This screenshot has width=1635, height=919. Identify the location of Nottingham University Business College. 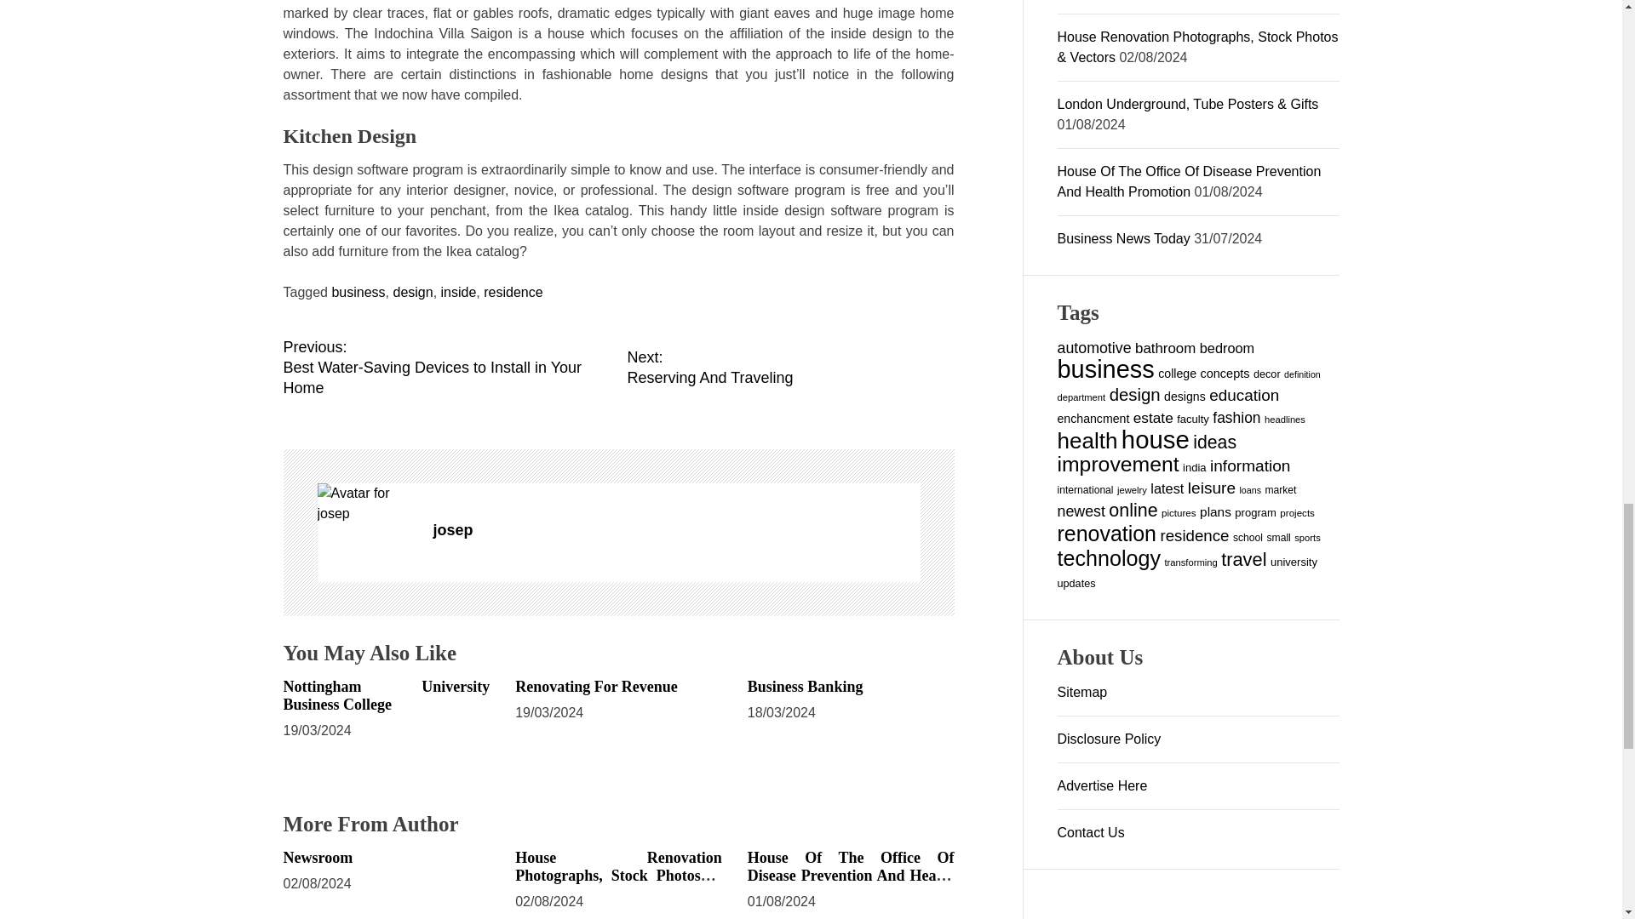
(386, 696).